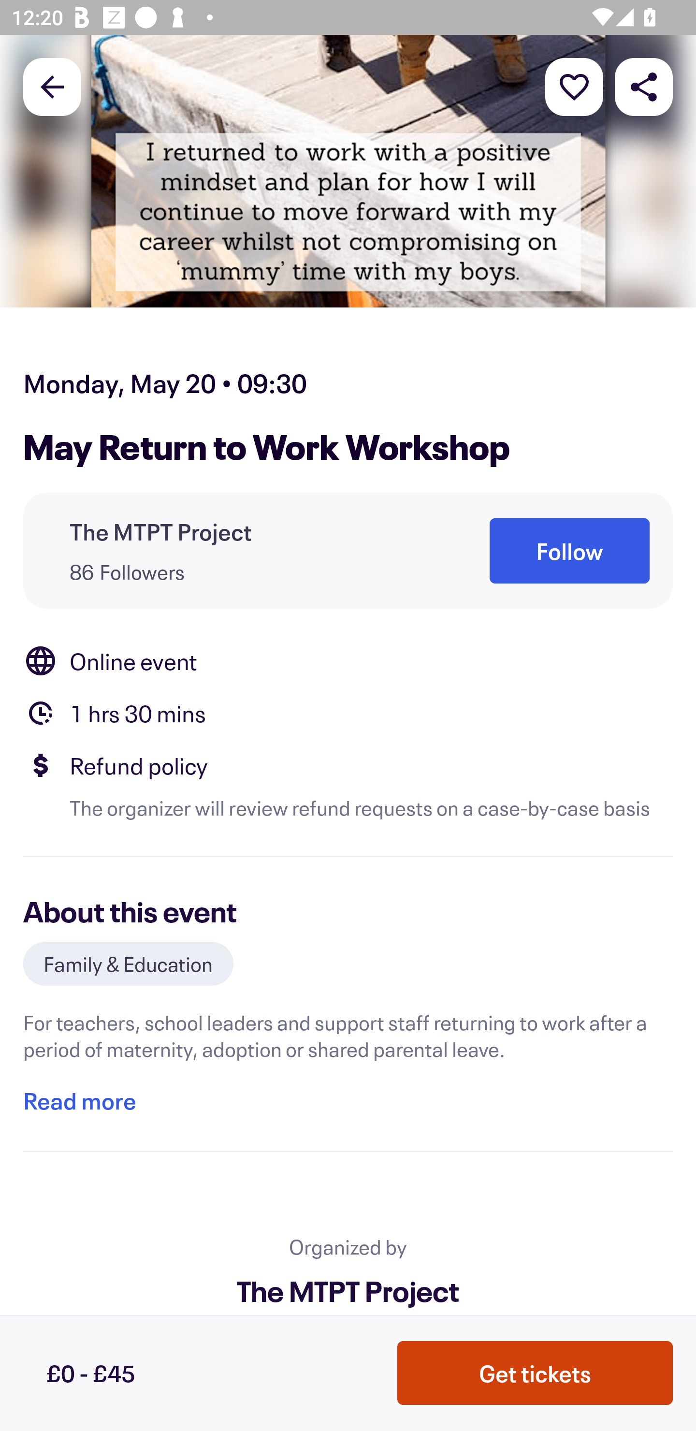  What do you see at coordinates (569, 551) in the screenshot?
I see `Follow` at bounding box center [569, 551].